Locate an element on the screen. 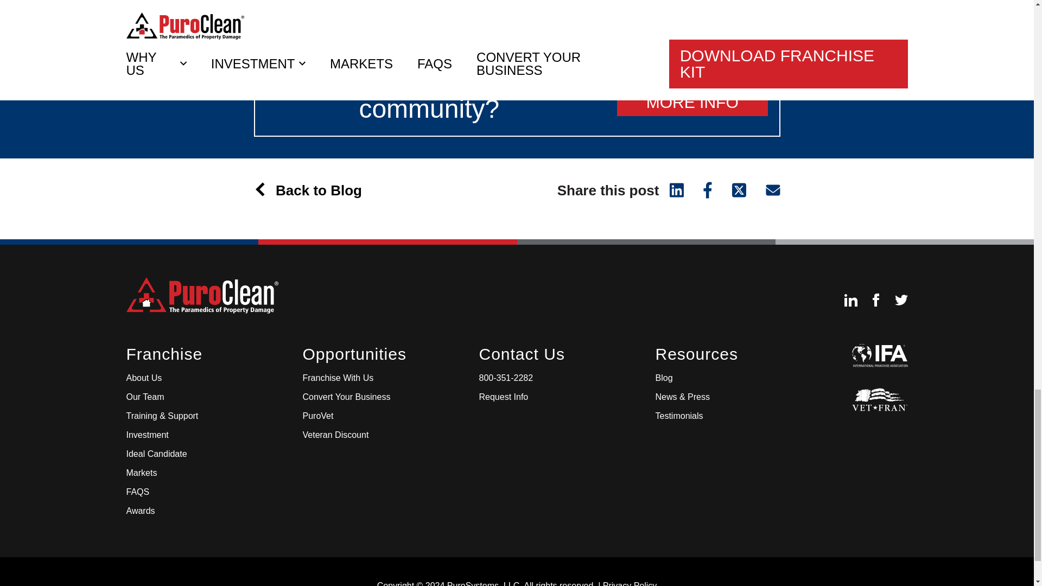 The image size is (1042, 586). REQUEST MORE INFO is located at coordinates (692, 94).